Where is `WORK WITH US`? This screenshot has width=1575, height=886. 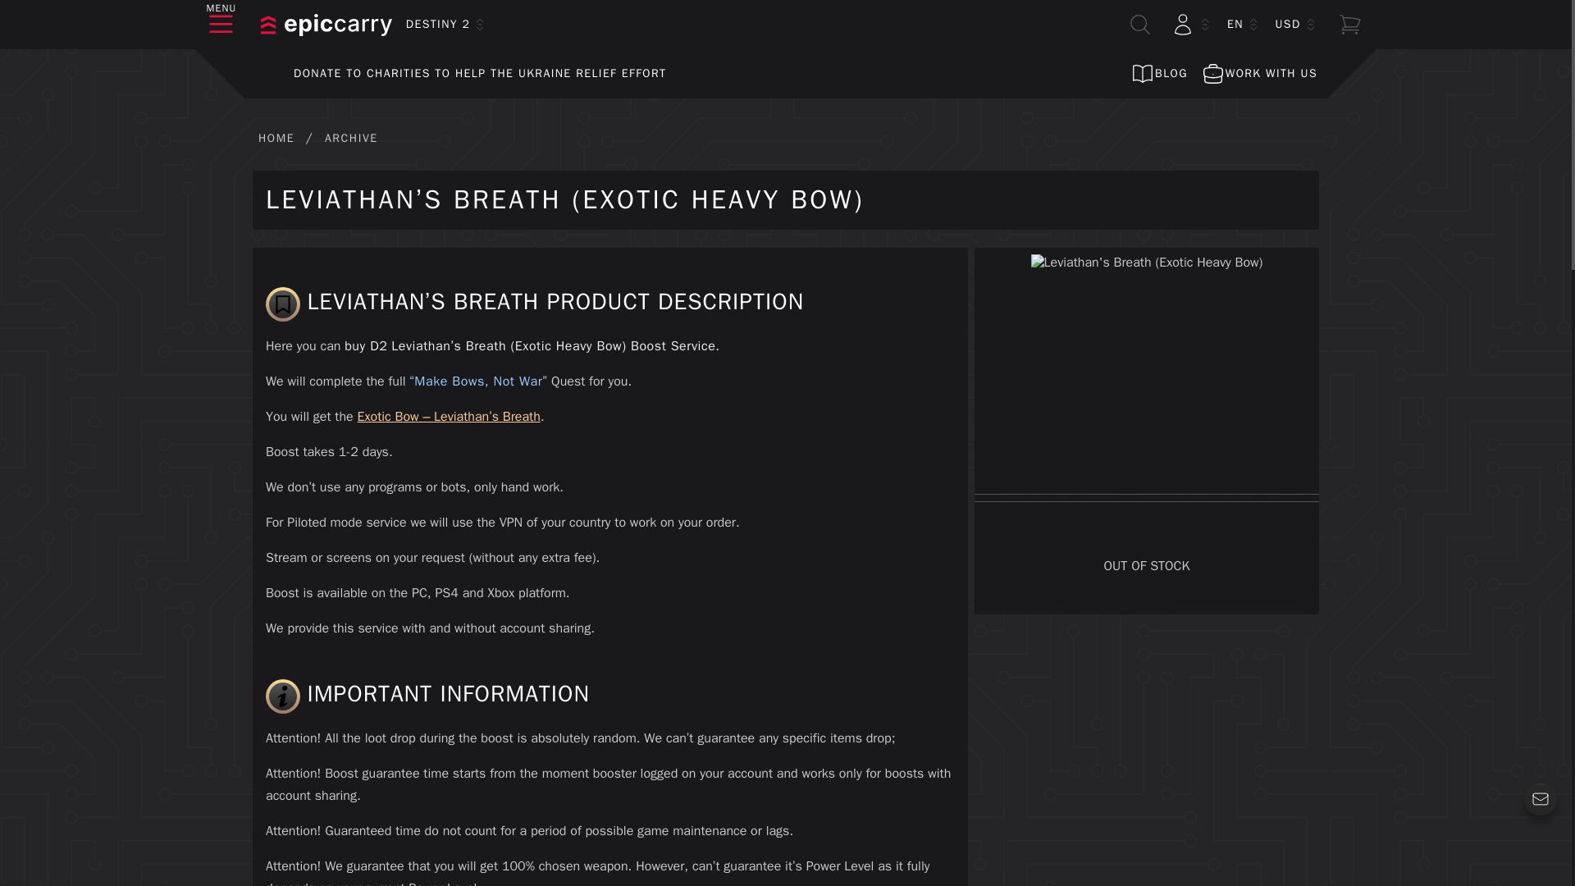
WORK WITH US is located at coordinates (1258, 74).